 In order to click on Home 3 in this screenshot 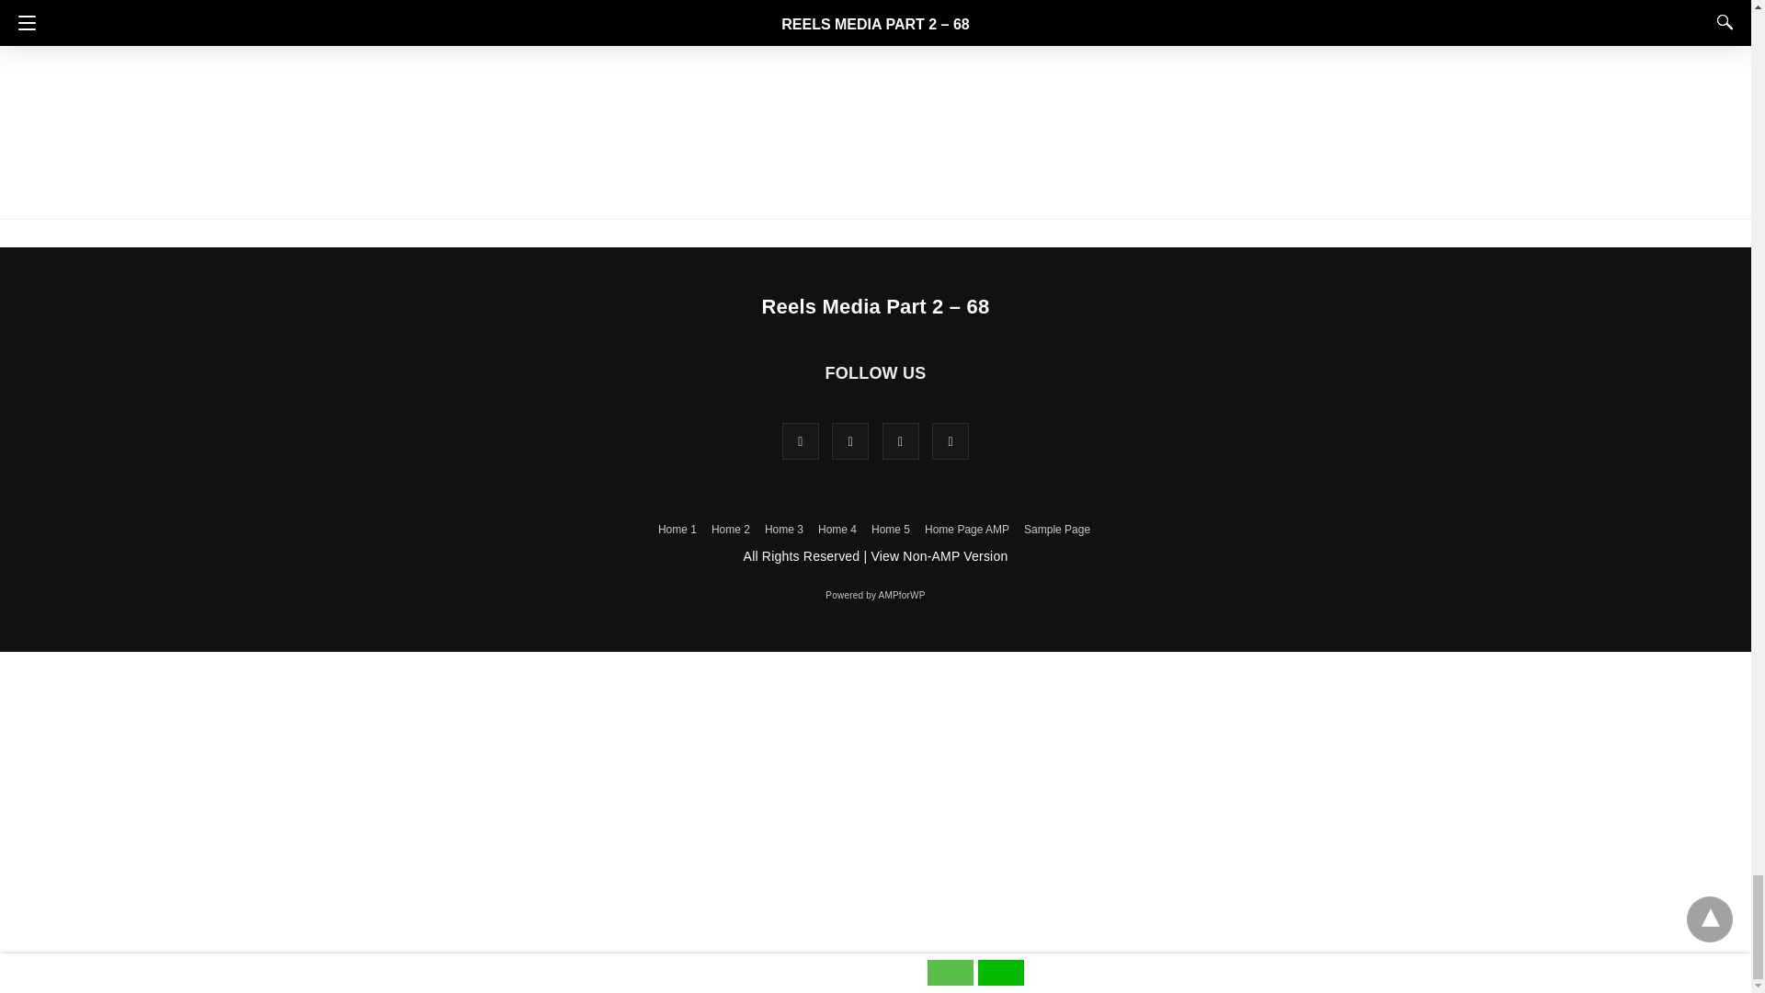, I will do `click(783, 530)`.